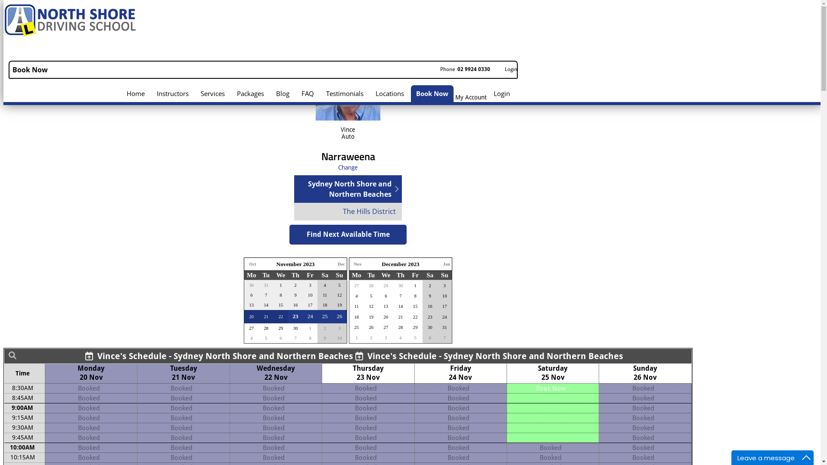  Describe the element at coordinates (310, 338) in the screenshot. I see `8` at that location.